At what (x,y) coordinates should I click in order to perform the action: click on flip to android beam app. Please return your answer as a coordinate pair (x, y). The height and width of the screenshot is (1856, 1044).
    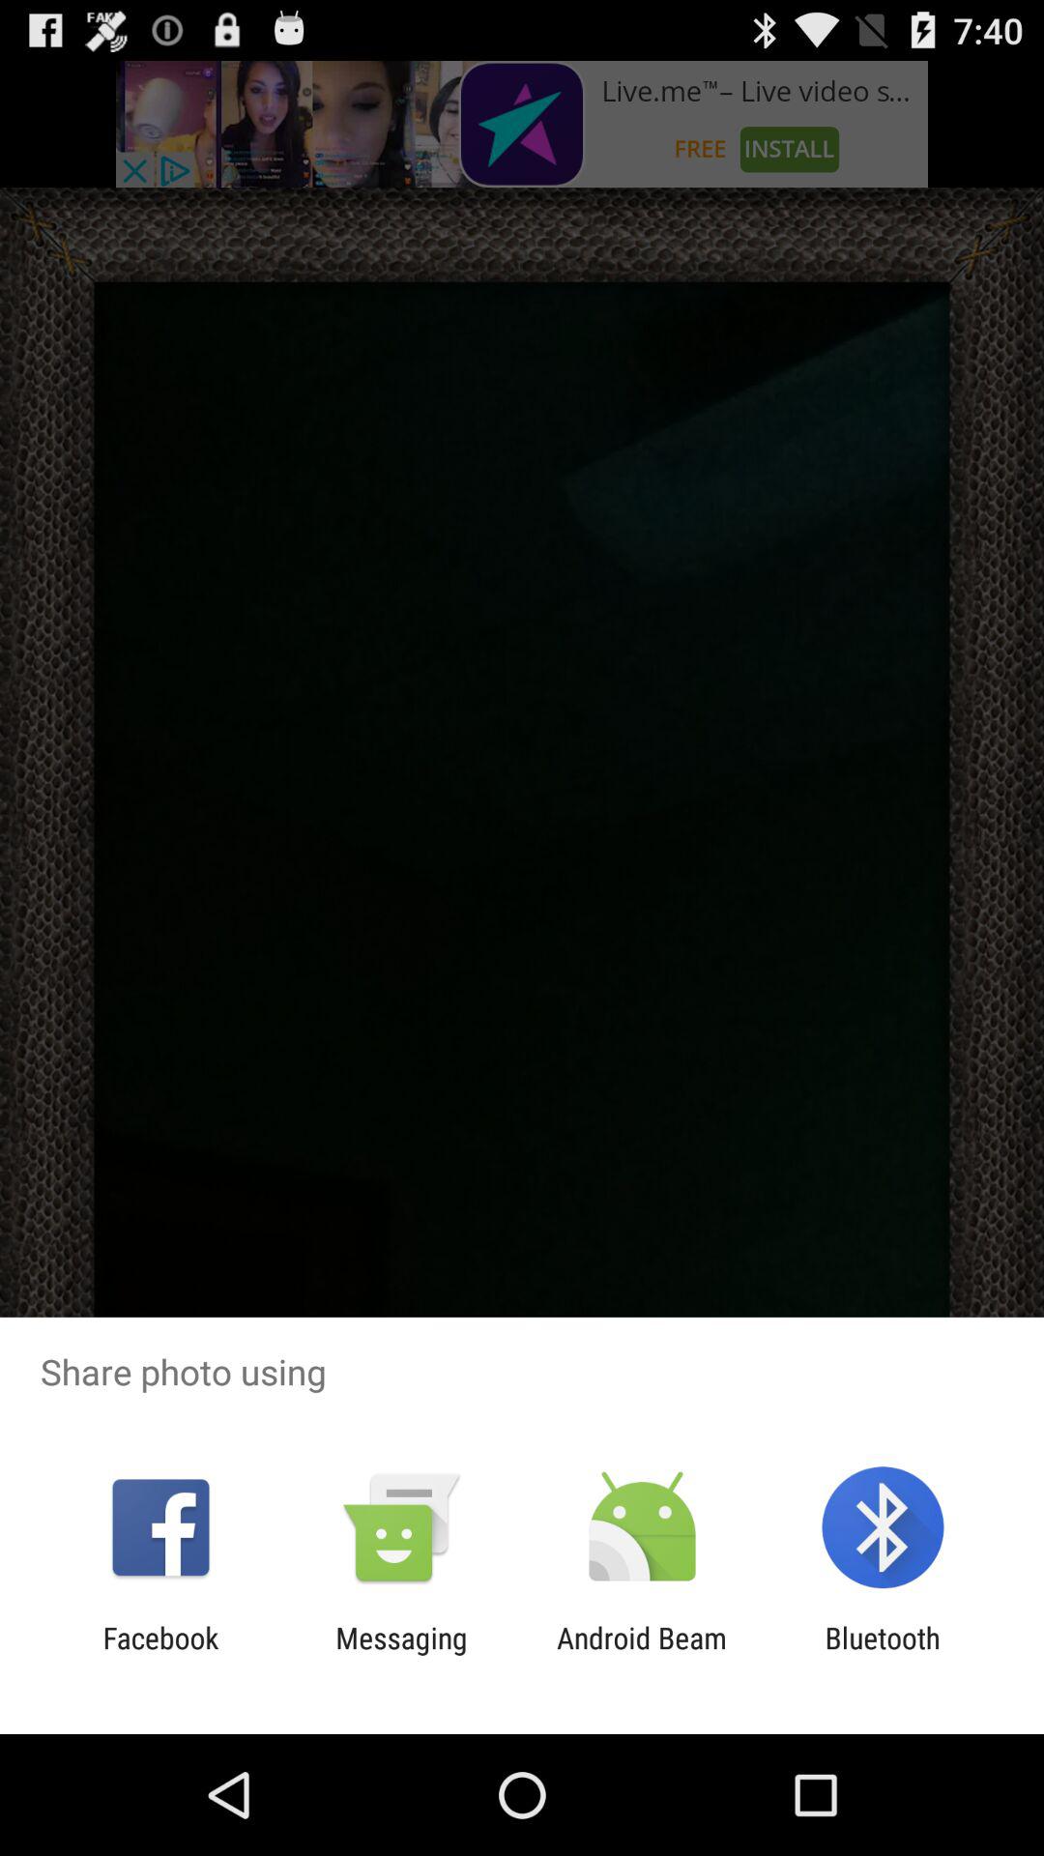
    Looking at the image, I should click on (642, 1655).